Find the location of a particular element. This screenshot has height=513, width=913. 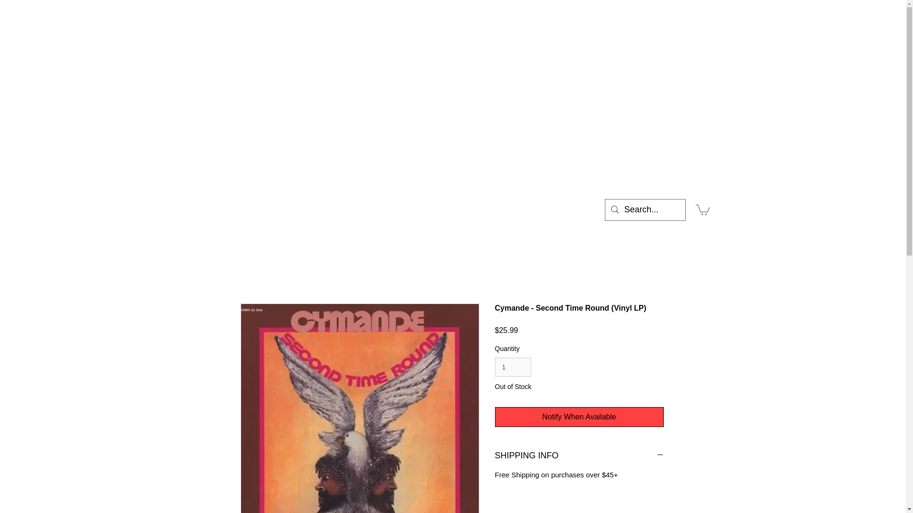

Notify When Available is located at coordinates (579, 417).